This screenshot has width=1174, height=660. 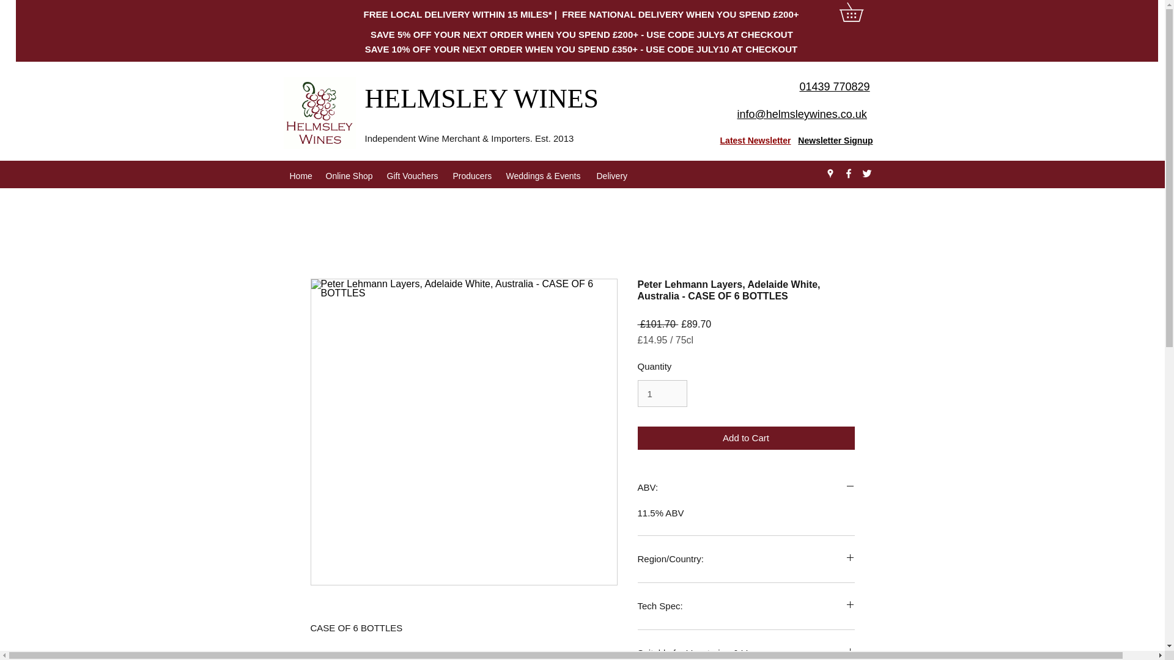 What do you see at coordinates (746, 488) in the screenshot?
I see `ABV:` at bounding box center [746, 488].